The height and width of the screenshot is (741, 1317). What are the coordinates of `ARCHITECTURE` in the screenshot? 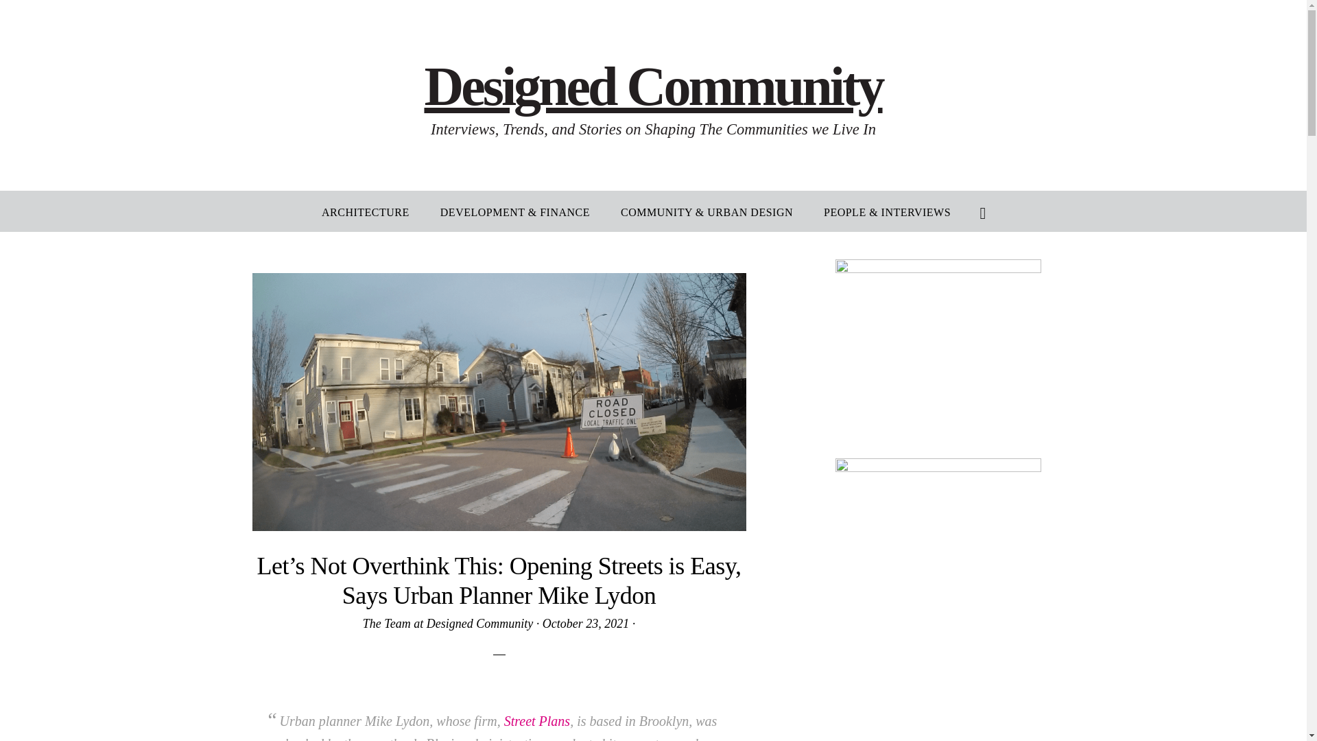 It's located at (365, 211).